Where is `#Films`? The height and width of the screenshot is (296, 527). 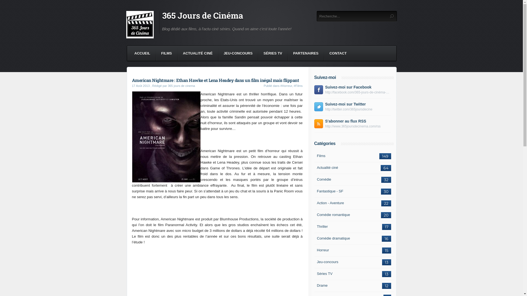 #Films is located at coordinates (298, 86).